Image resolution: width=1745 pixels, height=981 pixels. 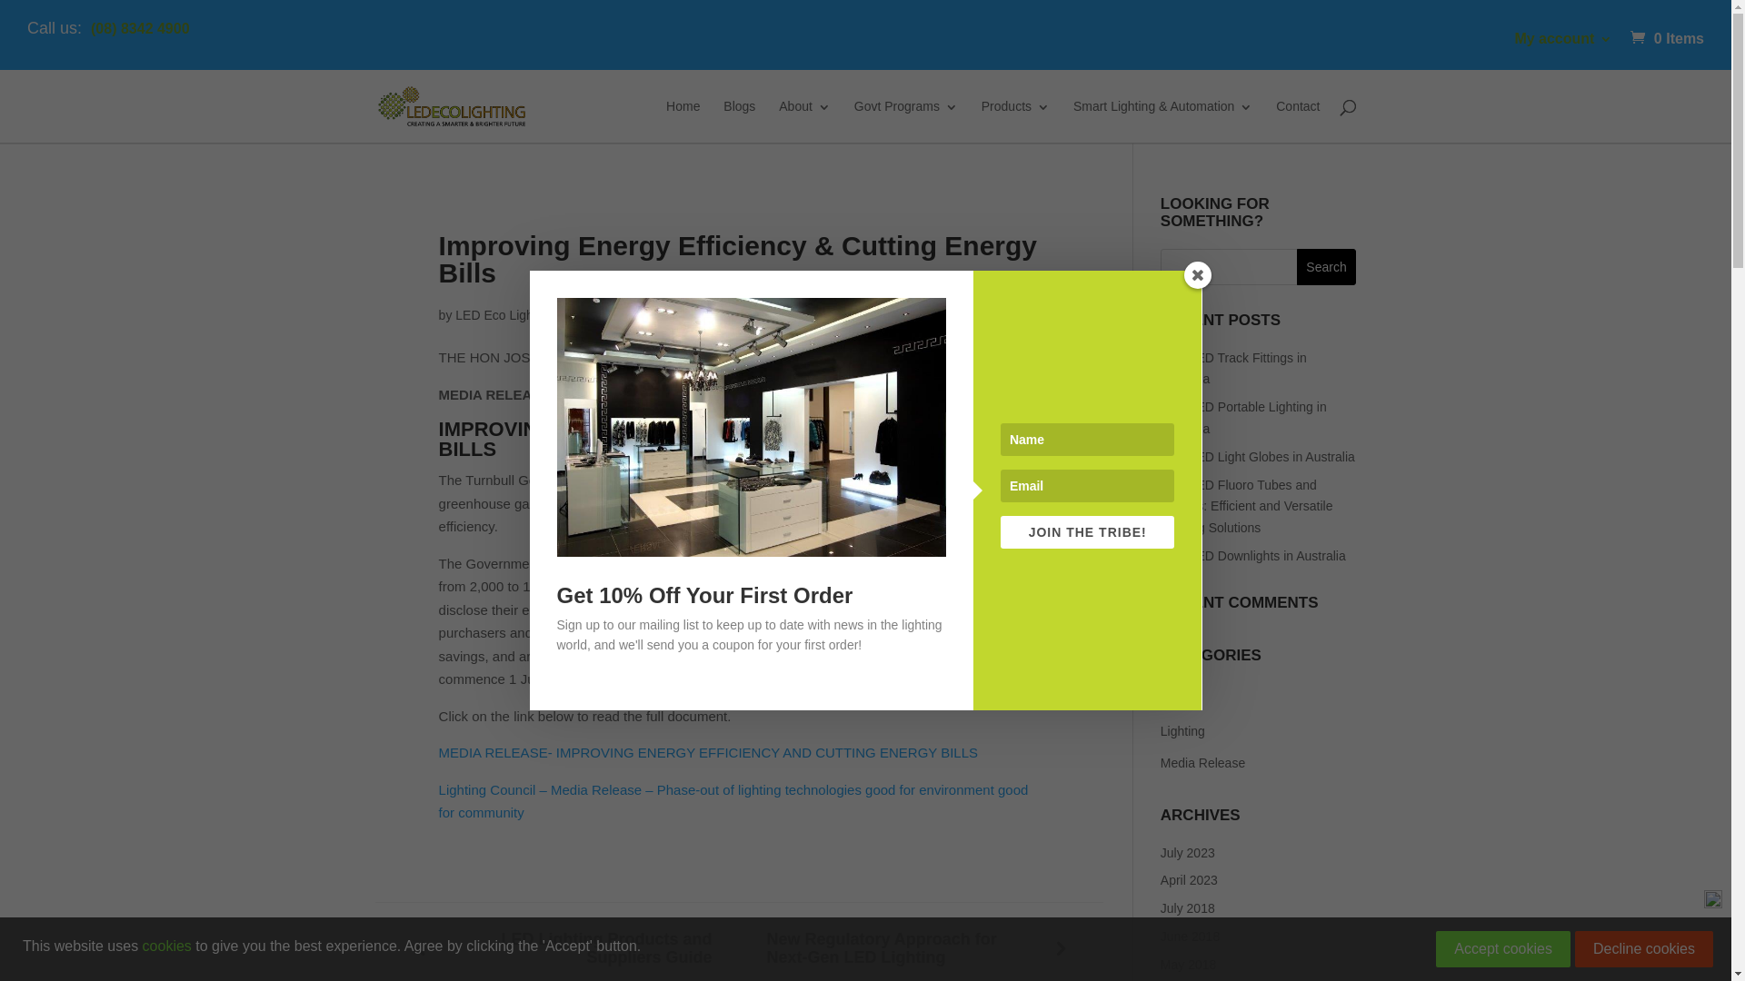 I want to click on LED Eco Lighting, so click(x=504, y=315).